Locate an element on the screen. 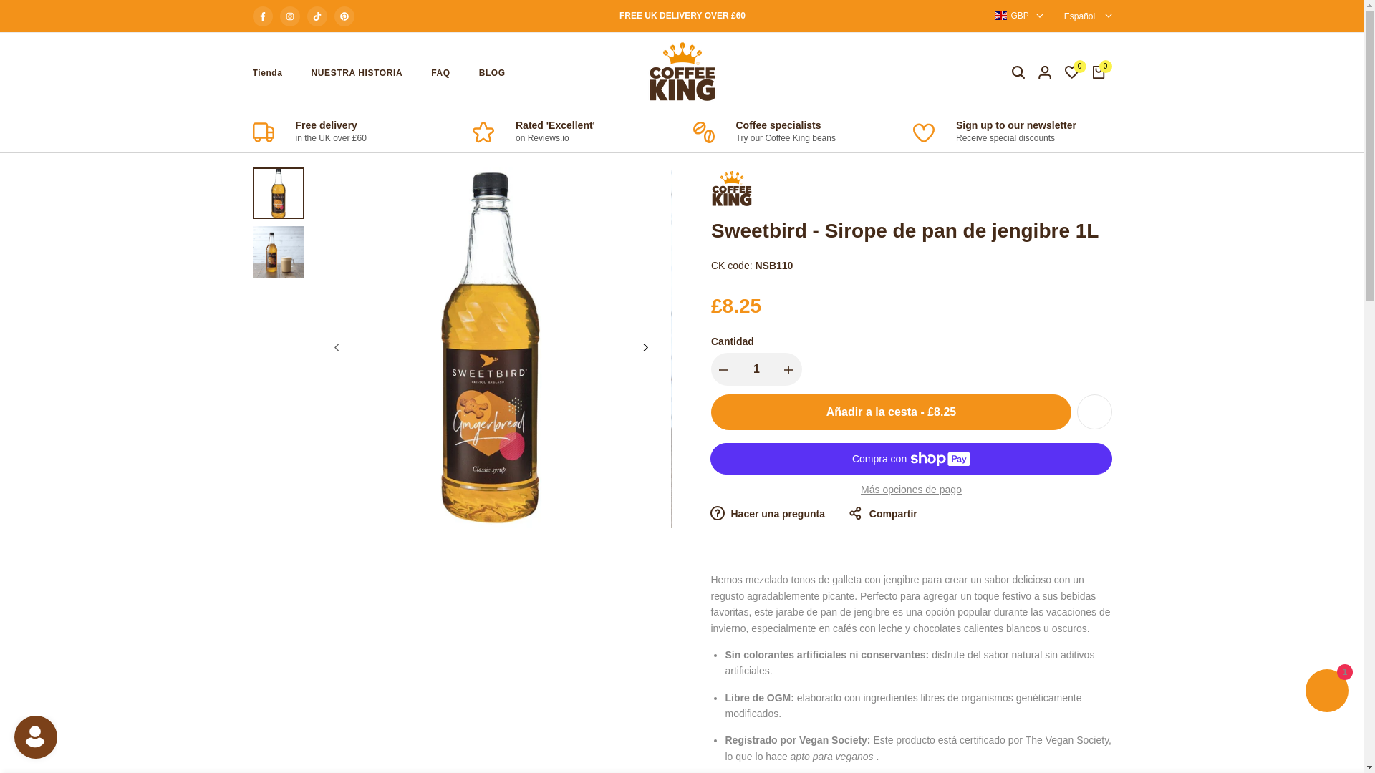 The image size is (1375, 773). Pinterest is located at coordinates (344, 15).